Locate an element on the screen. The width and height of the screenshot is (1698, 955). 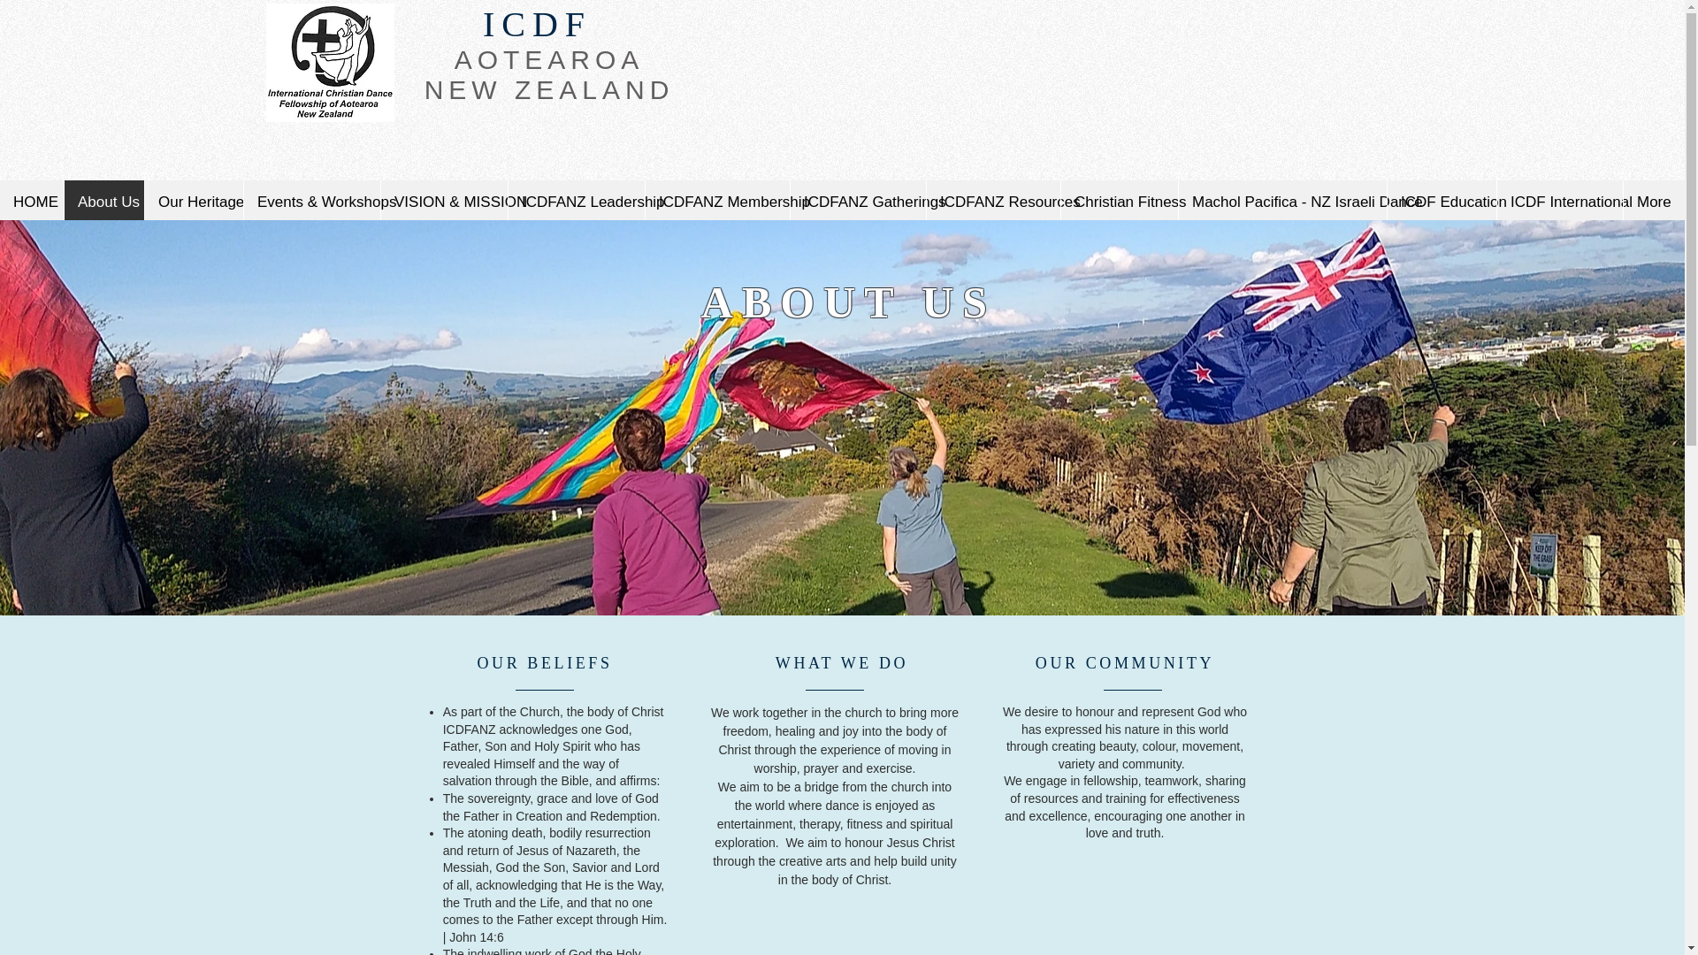
ICDF Education is located at coordinates (1442, 202).